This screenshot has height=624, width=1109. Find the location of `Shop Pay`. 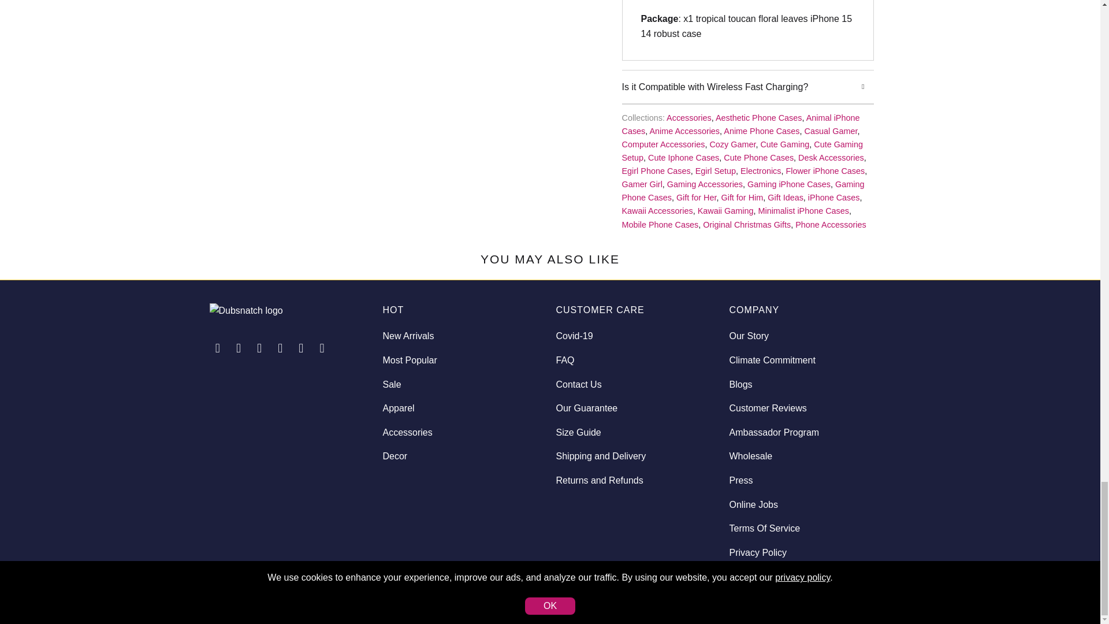

Shop Pay is located at coordinates (846, 596).